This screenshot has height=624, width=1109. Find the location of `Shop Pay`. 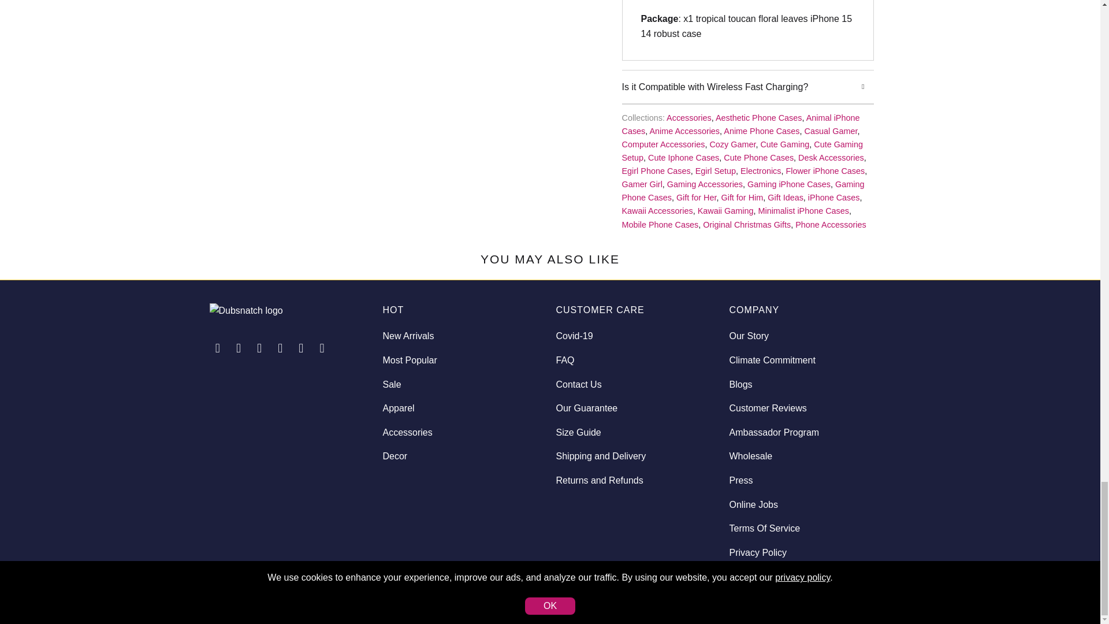

Shop Pay is located at coordinates (846, 596).